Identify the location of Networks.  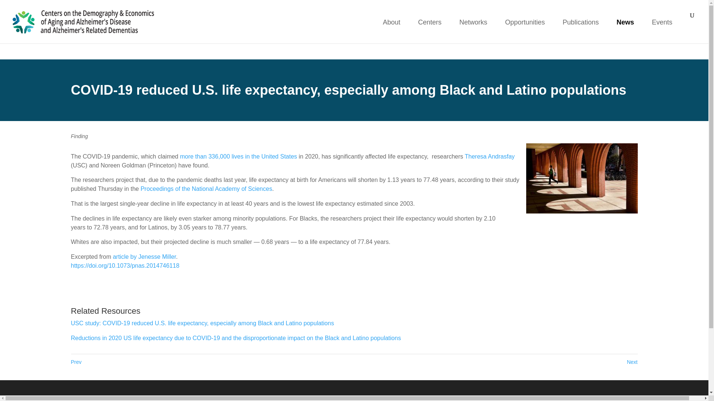
(473, 27).